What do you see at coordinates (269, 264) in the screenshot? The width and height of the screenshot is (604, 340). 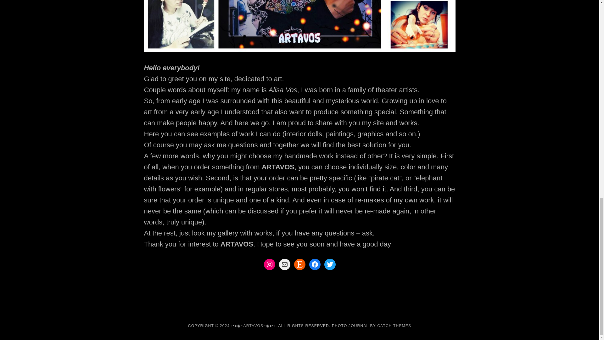 I see `Instagram` at bounding box center [269, 264].